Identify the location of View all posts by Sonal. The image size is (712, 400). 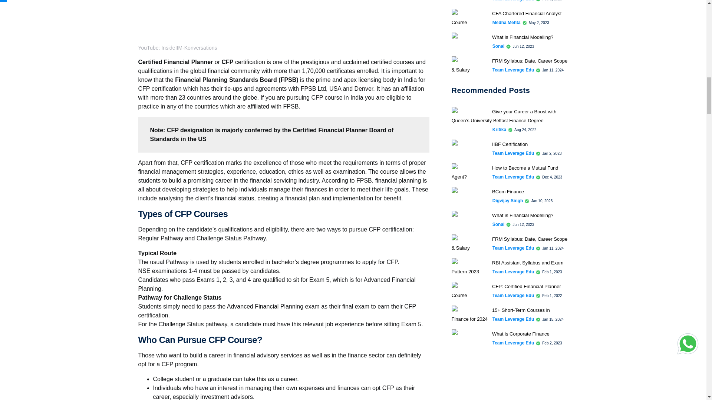
(498, 46).